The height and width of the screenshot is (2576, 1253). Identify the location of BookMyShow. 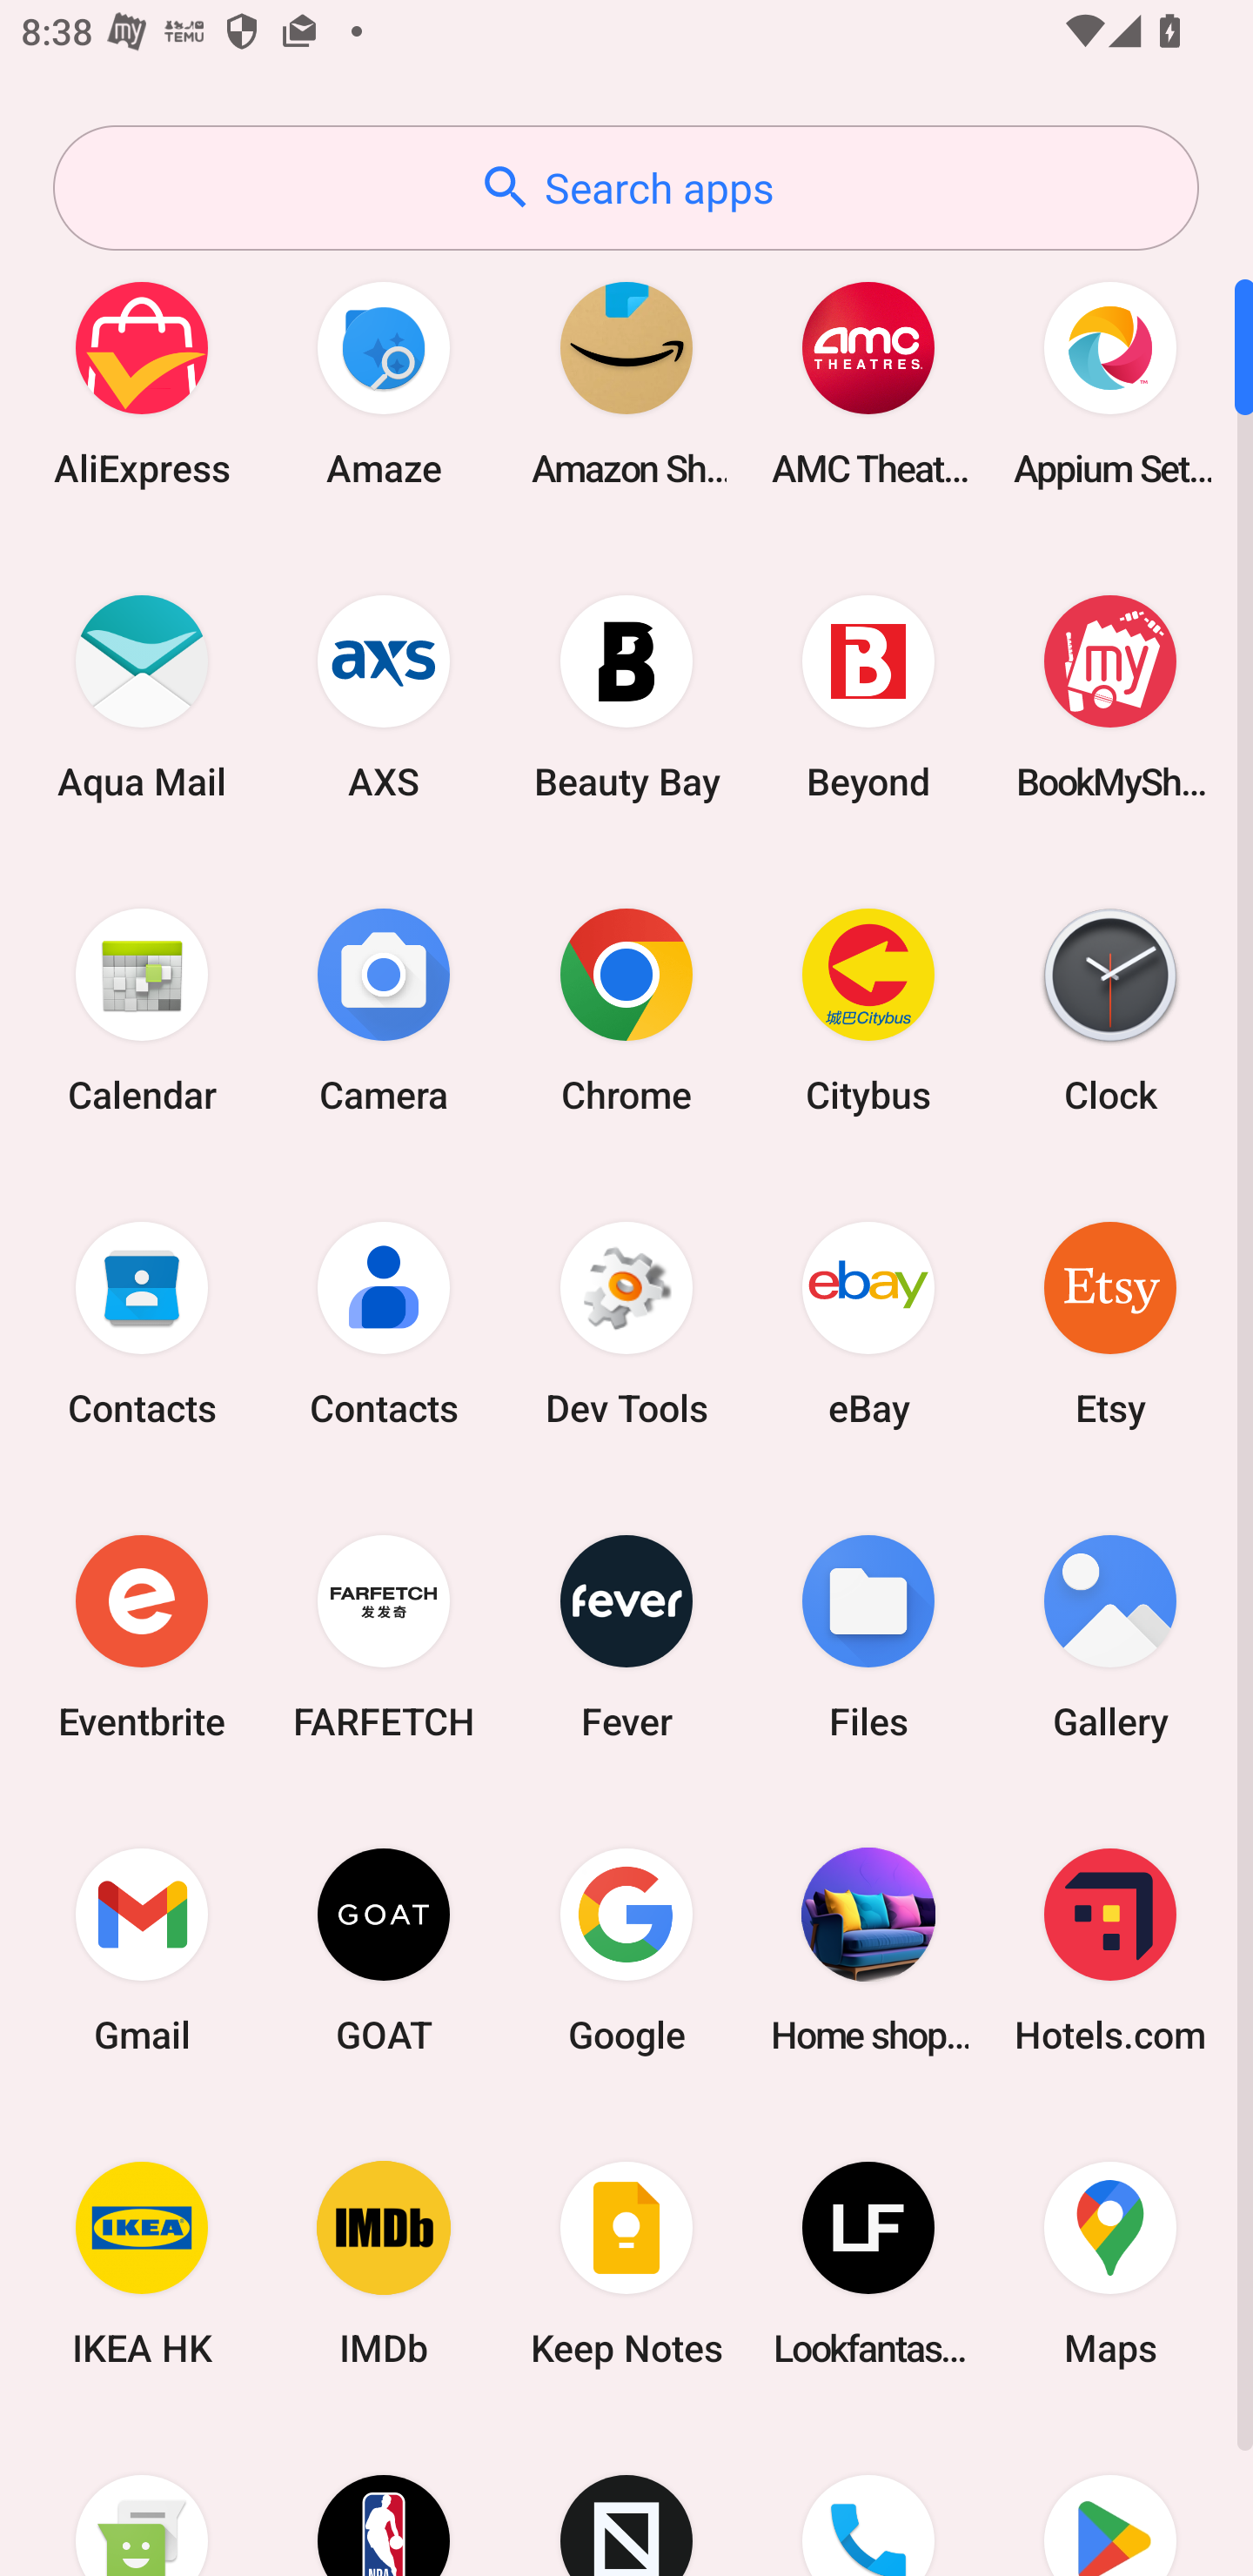
(1110, 696).